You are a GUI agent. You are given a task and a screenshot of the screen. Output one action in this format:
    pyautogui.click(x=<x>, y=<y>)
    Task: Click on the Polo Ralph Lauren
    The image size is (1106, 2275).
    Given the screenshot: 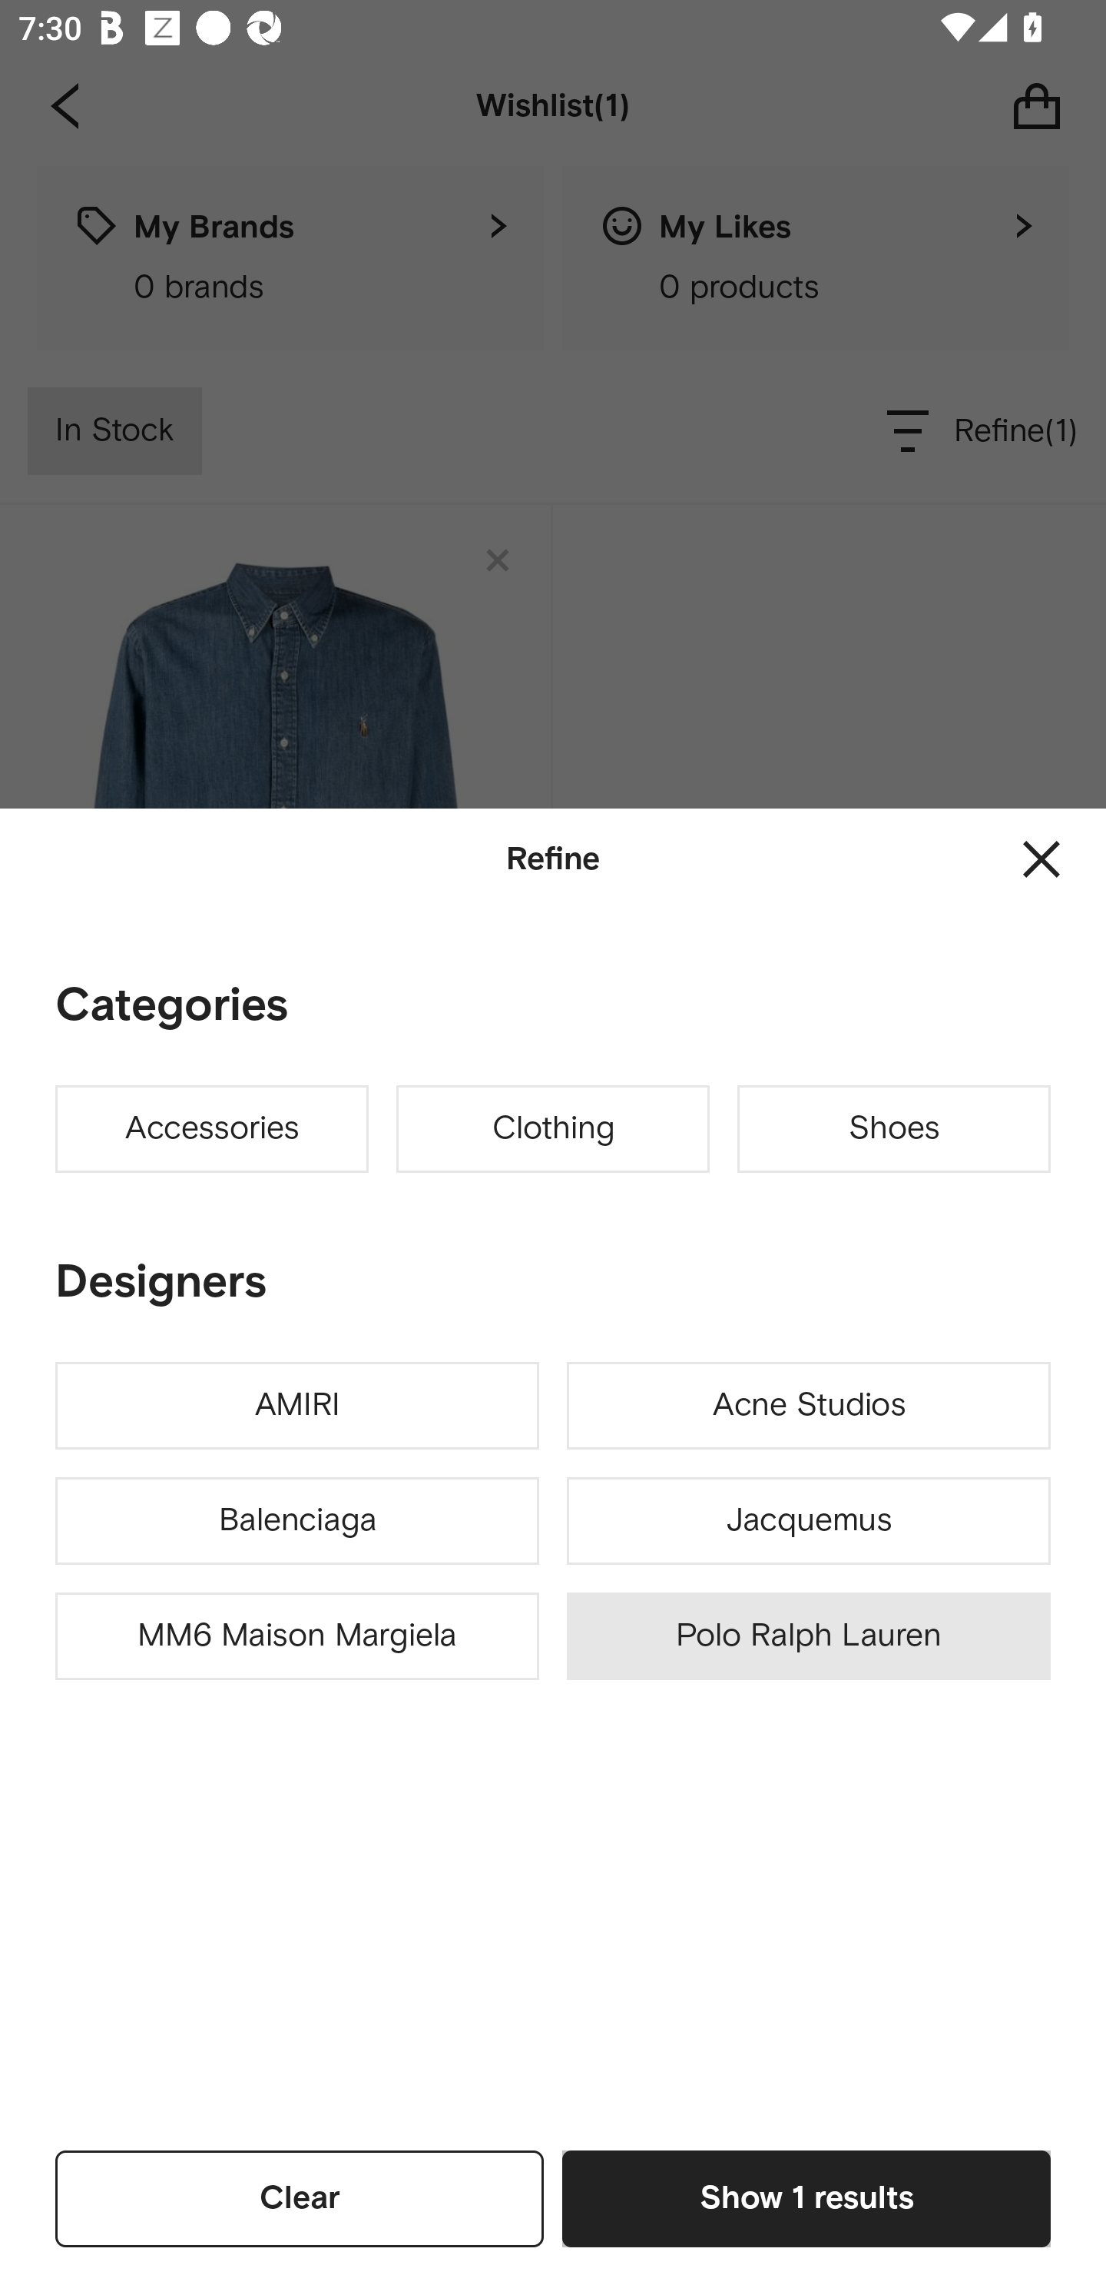 What is the action you would take?
    pyautogui.click(x=808, y=1637)
    